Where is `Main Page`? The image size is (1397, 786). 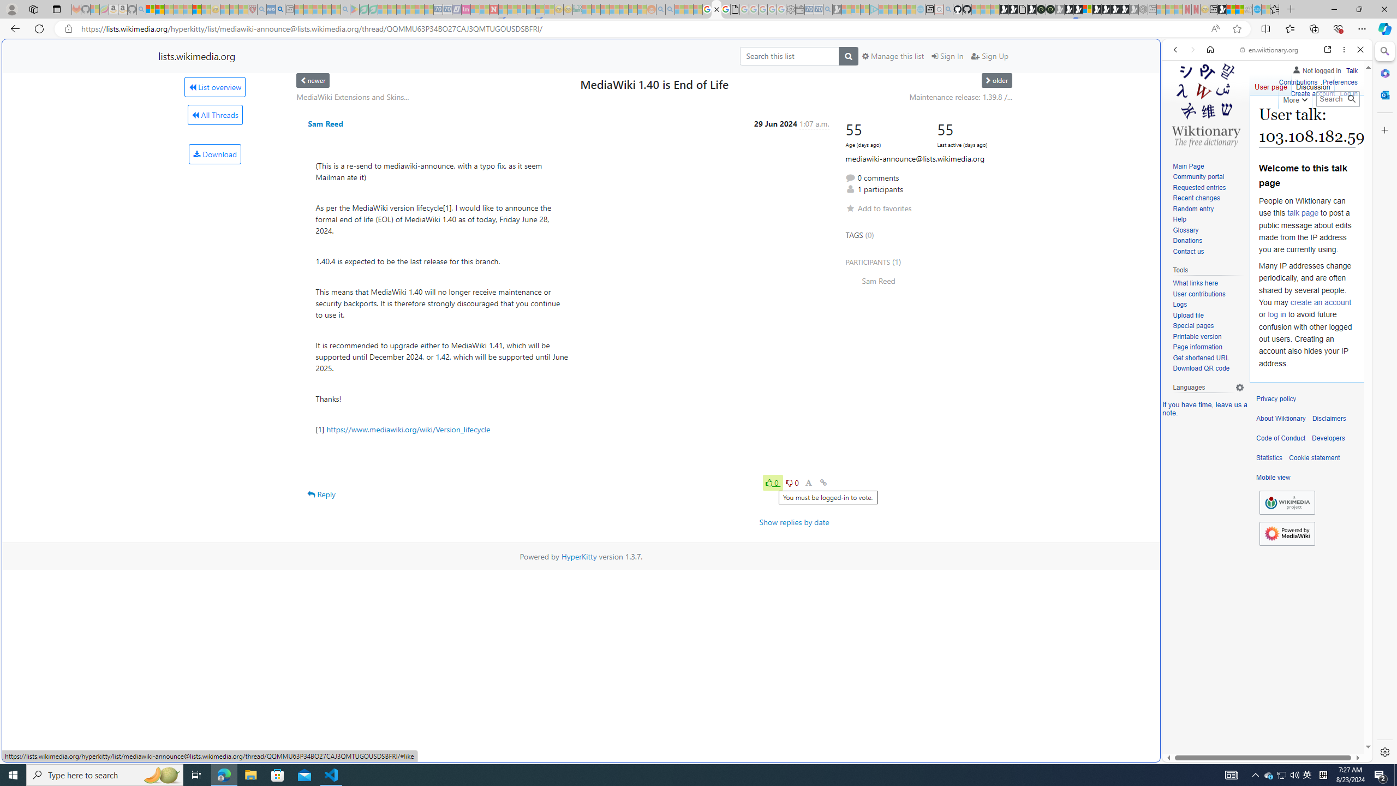
Main Page is located at coordinates (1187, 166).